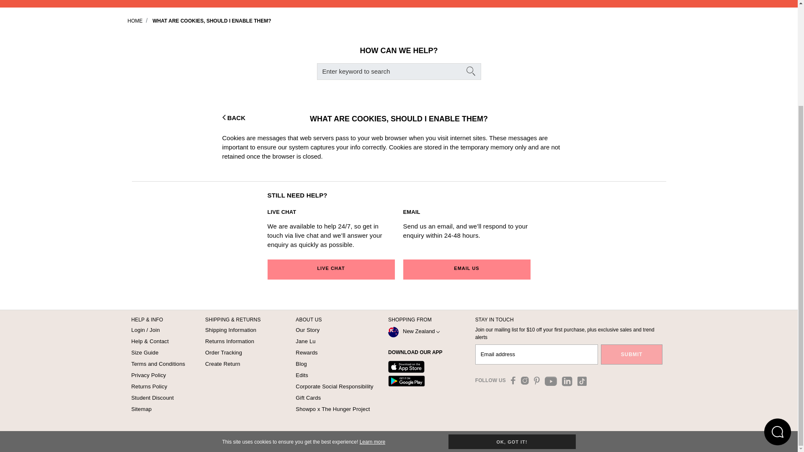 Image resolution: width=804 pixels, height=452 pixels. Describe the element at coordinates (301, 363) in the screenshot. I see `Go to Blog` at that location.